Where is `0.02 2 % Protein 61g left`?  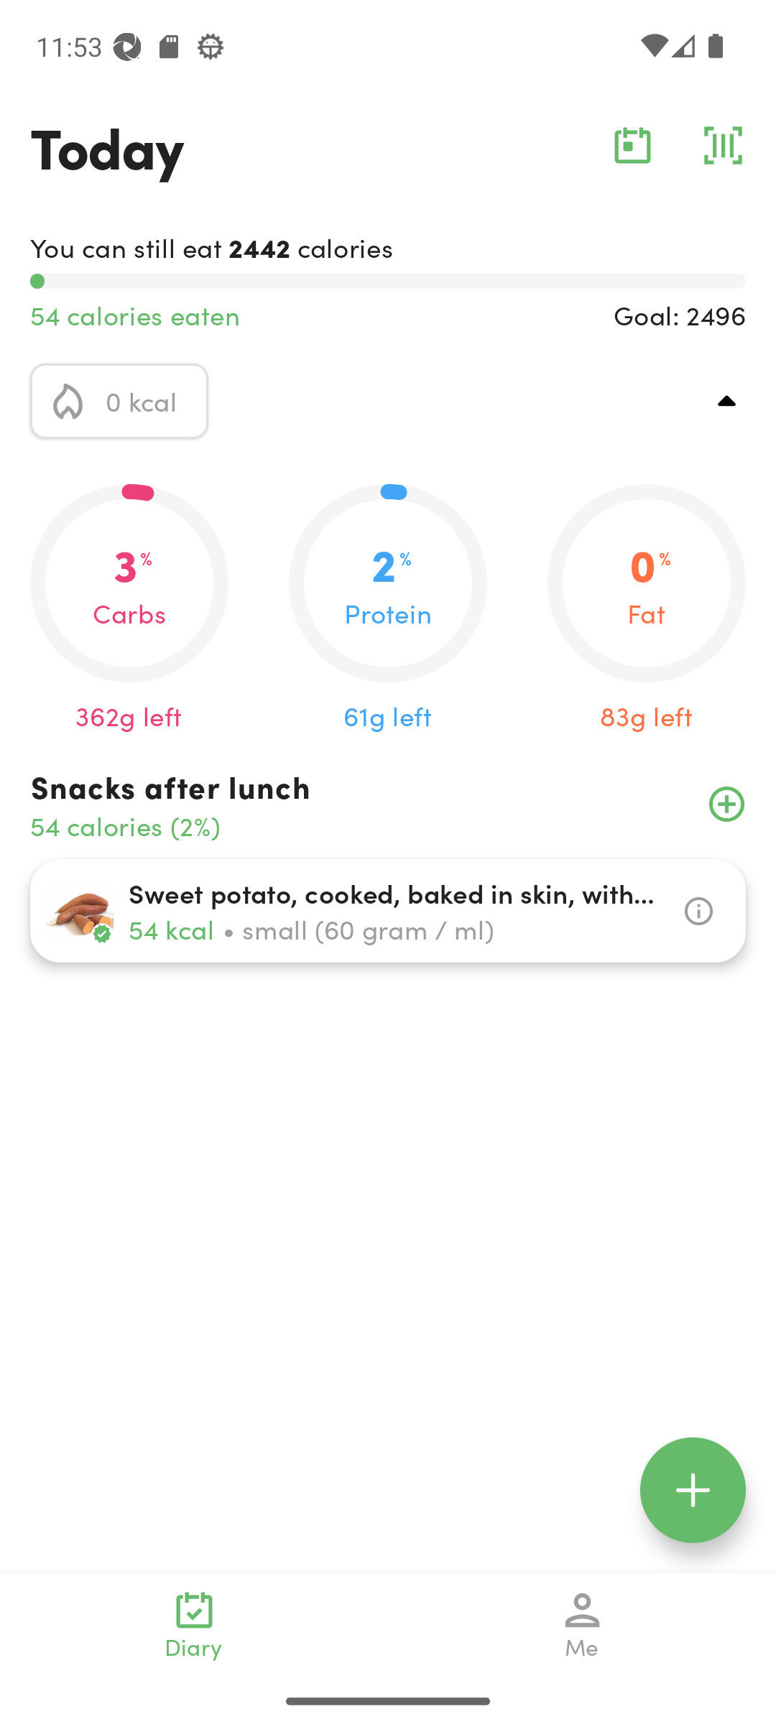 0.02 2 % Protein 61g left is located at coordinates (388, 609).